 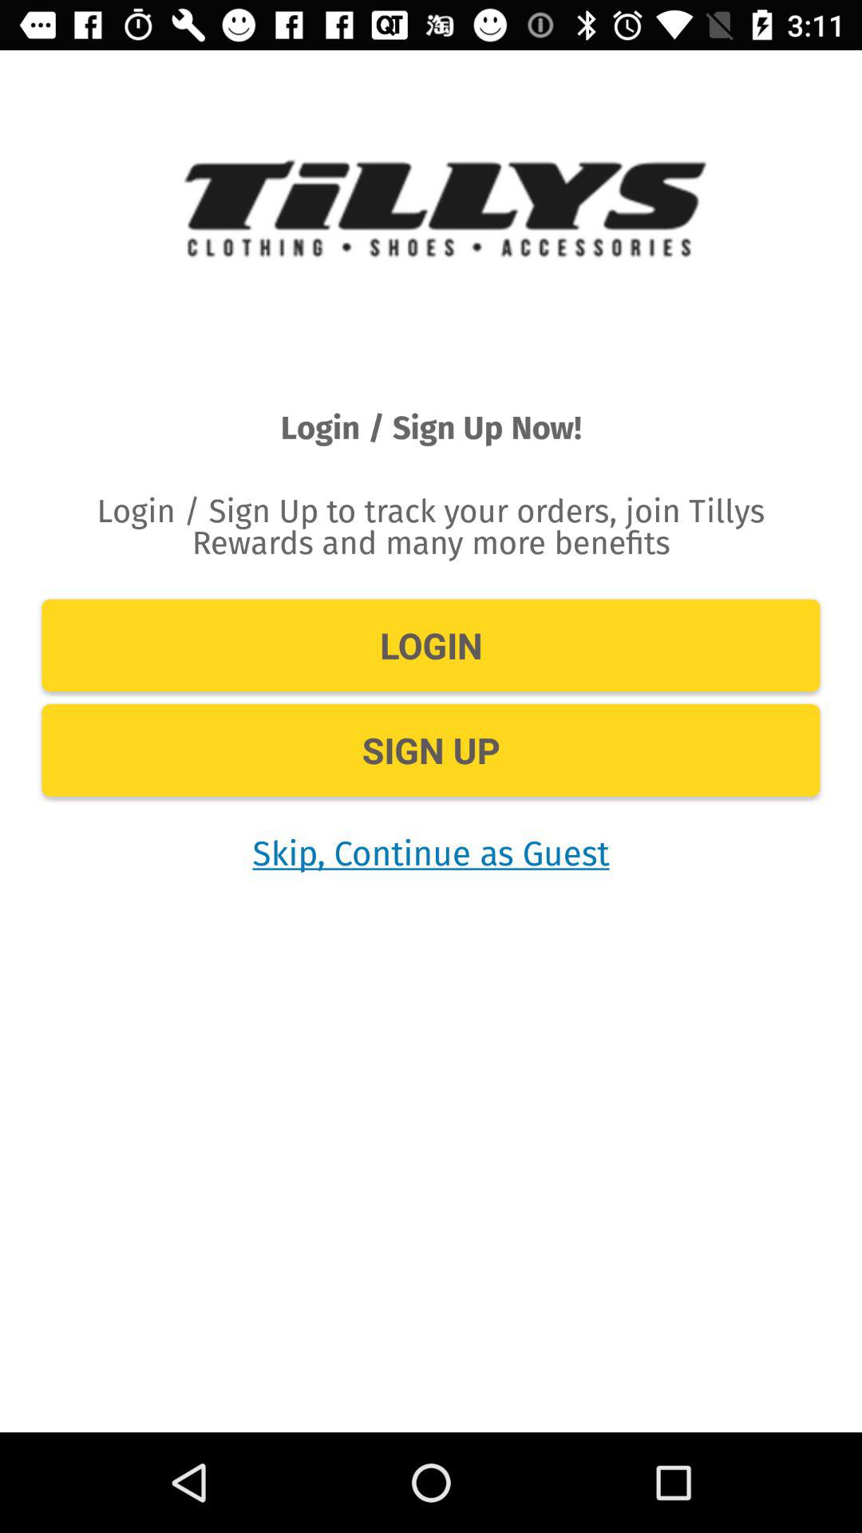 What do you see at coordinates (431, 853) in the screenshot?
I see `jump to skip continue as item` at bounding box center [431, 853].